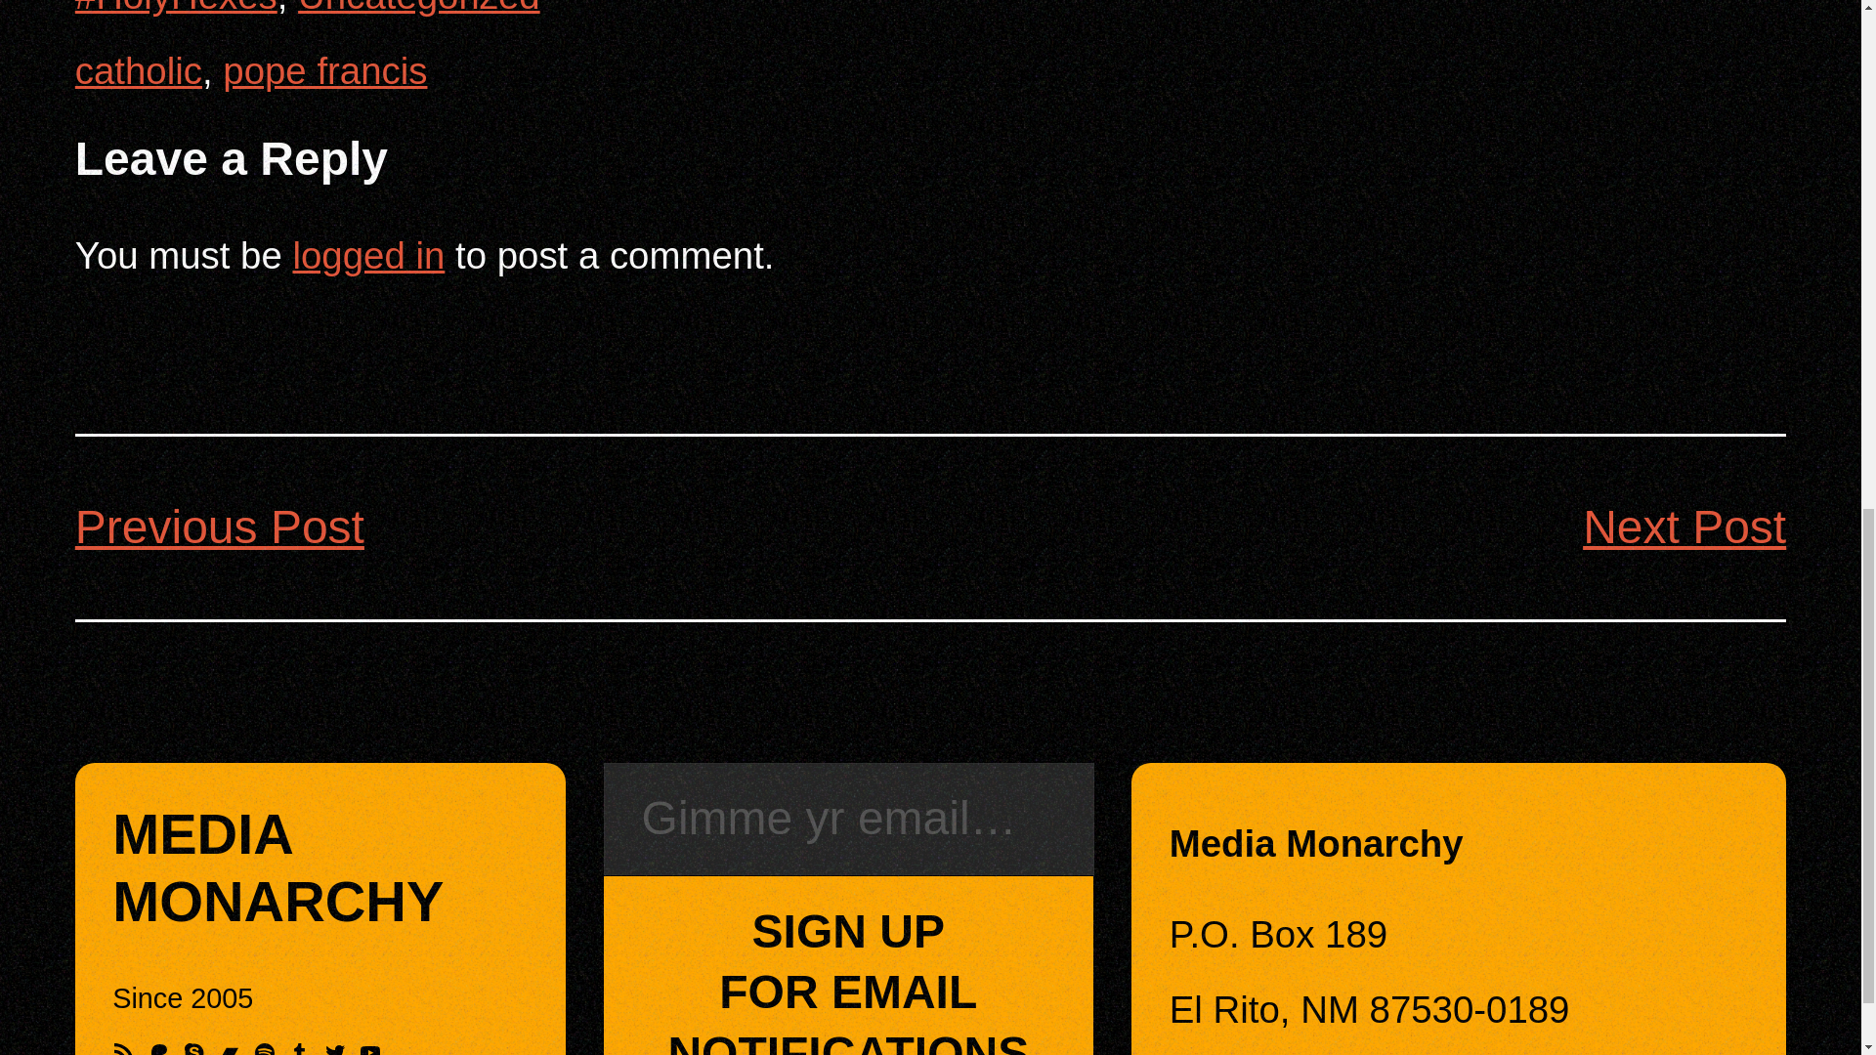  Describe the element at coordinates (368, 254) in the screenshot. I see `MEDIA MONARCHY` at that location.